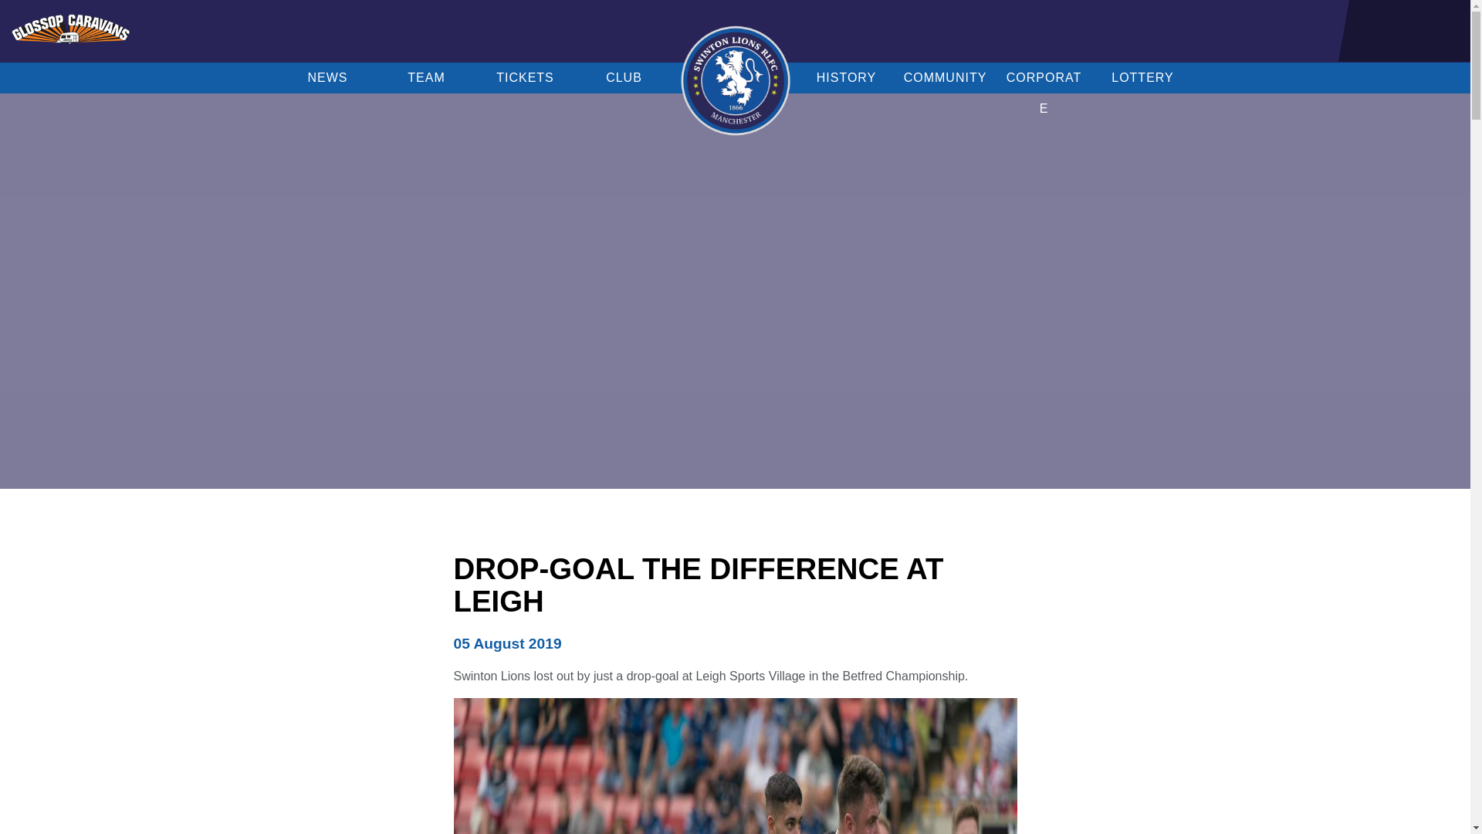 This screenshot has width=1482, height=834. What do you see at coordinates (426, 77) in the screenshot?
I see `TEAM` at bounding box center [426, 77].